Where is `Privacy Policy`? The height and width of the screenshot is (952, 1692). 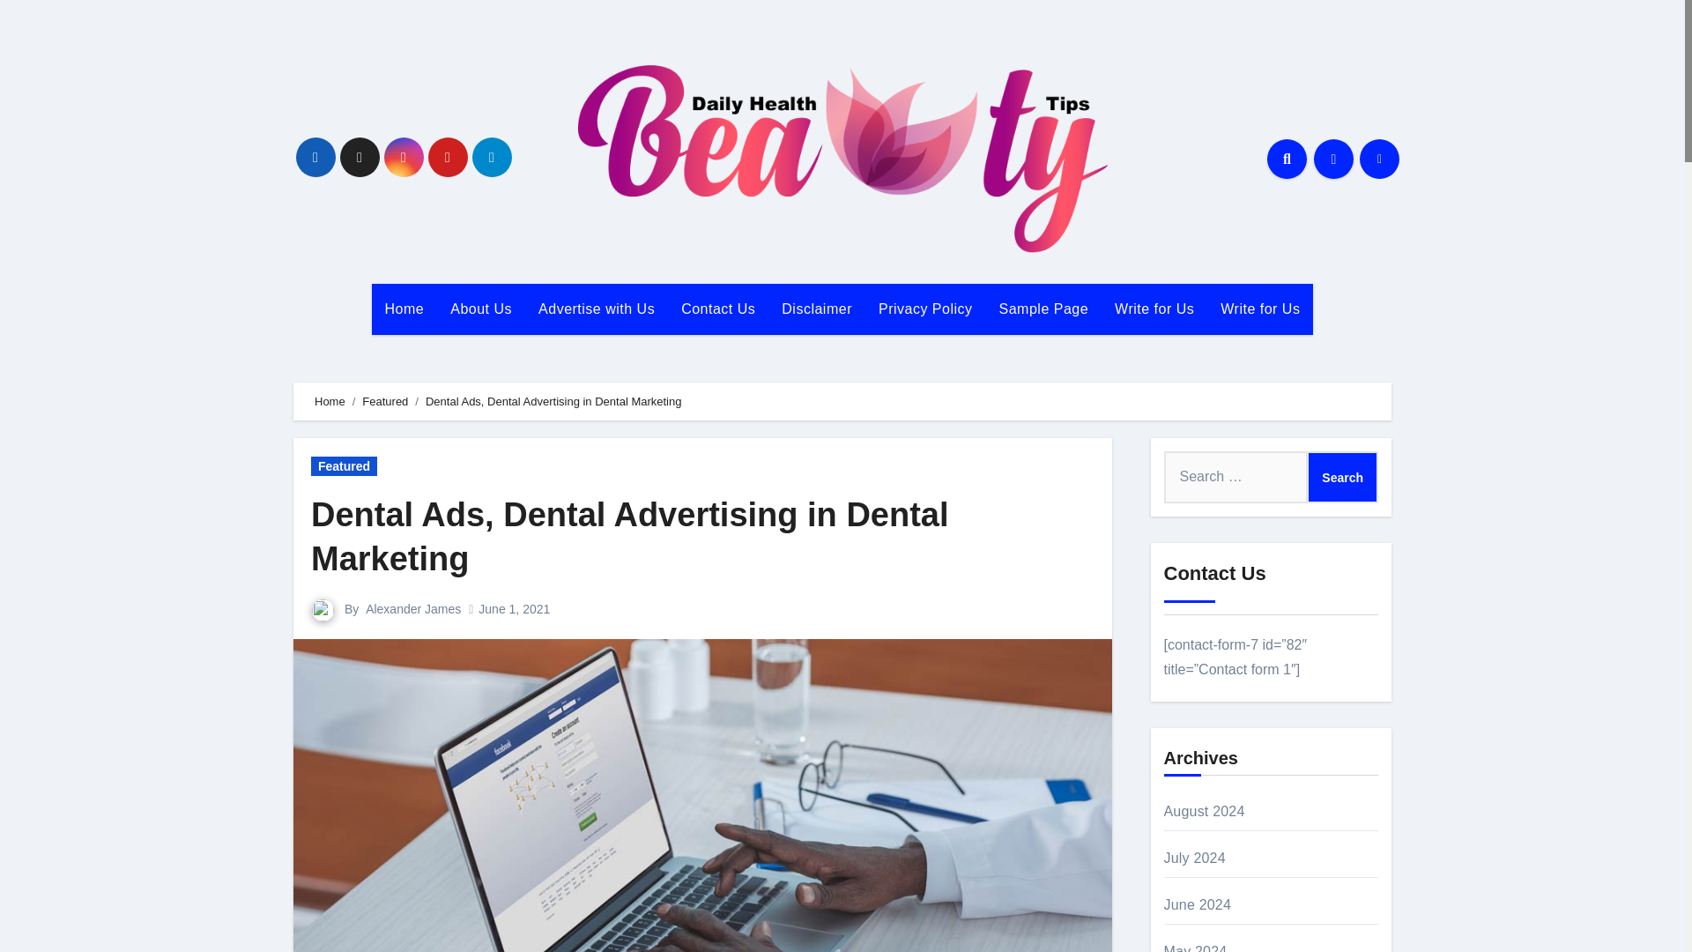
Privacy Policy is located at coordinates (925, 309).